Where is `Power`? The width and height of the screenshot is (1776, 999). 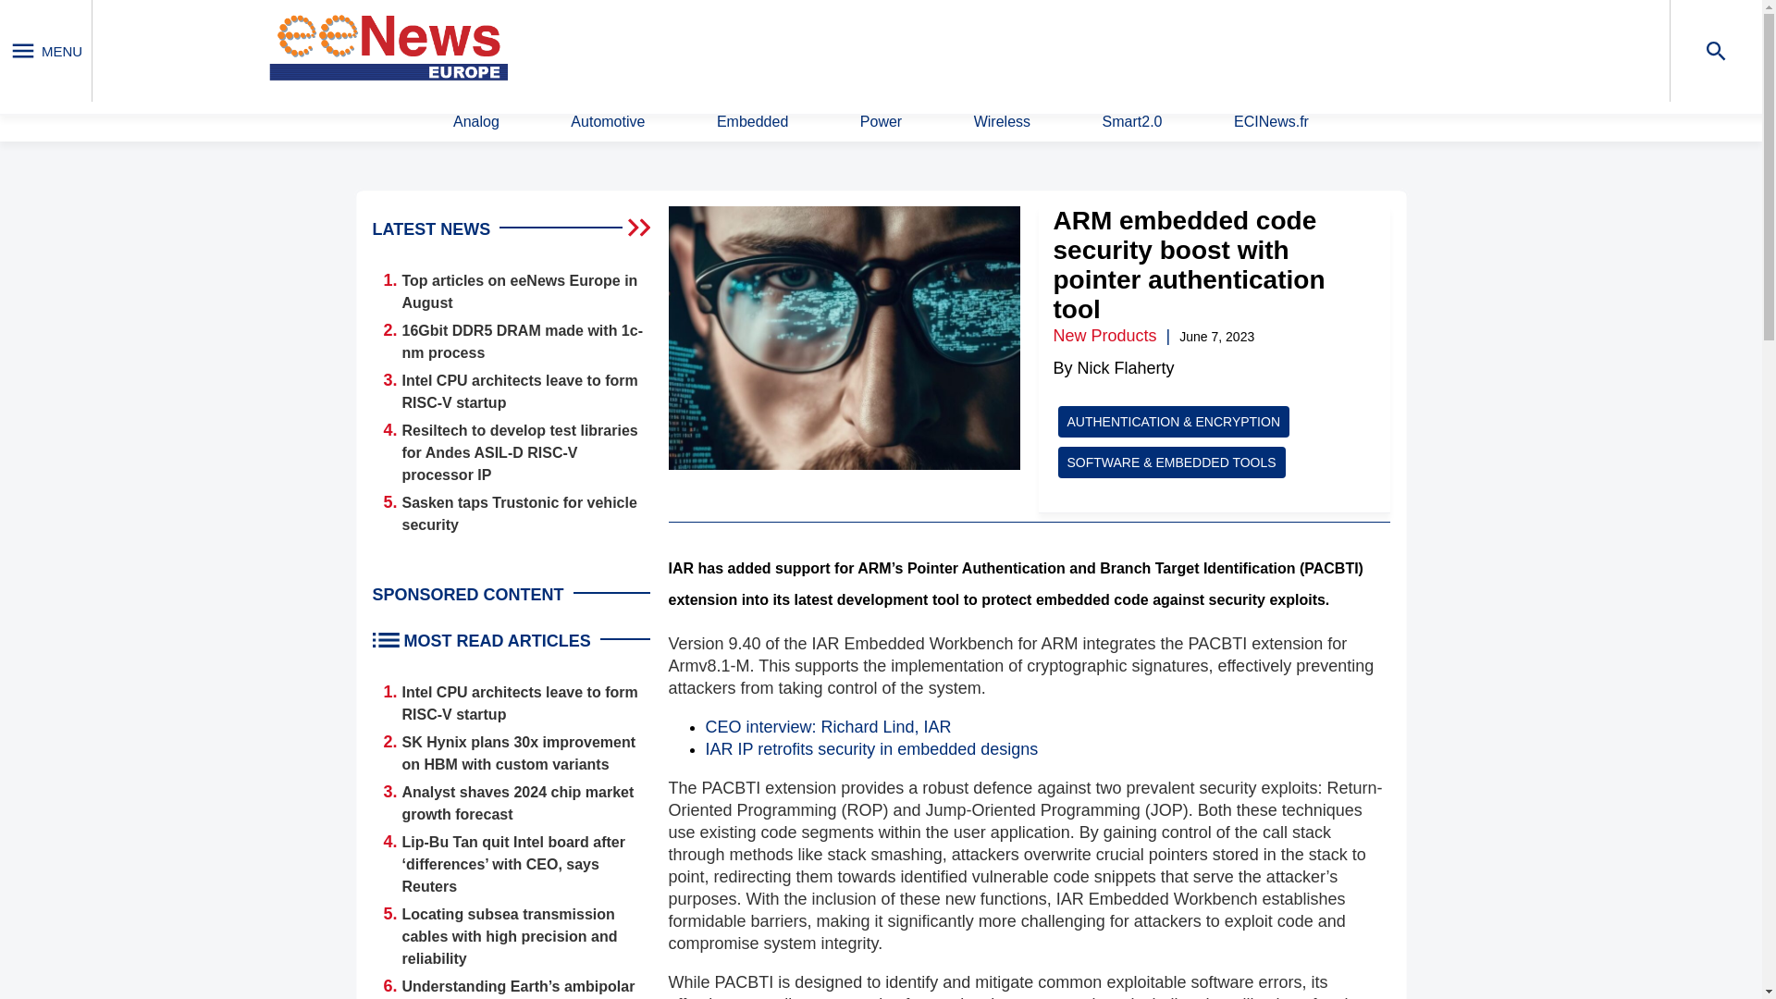
Power is located at coordinates (881, 122).